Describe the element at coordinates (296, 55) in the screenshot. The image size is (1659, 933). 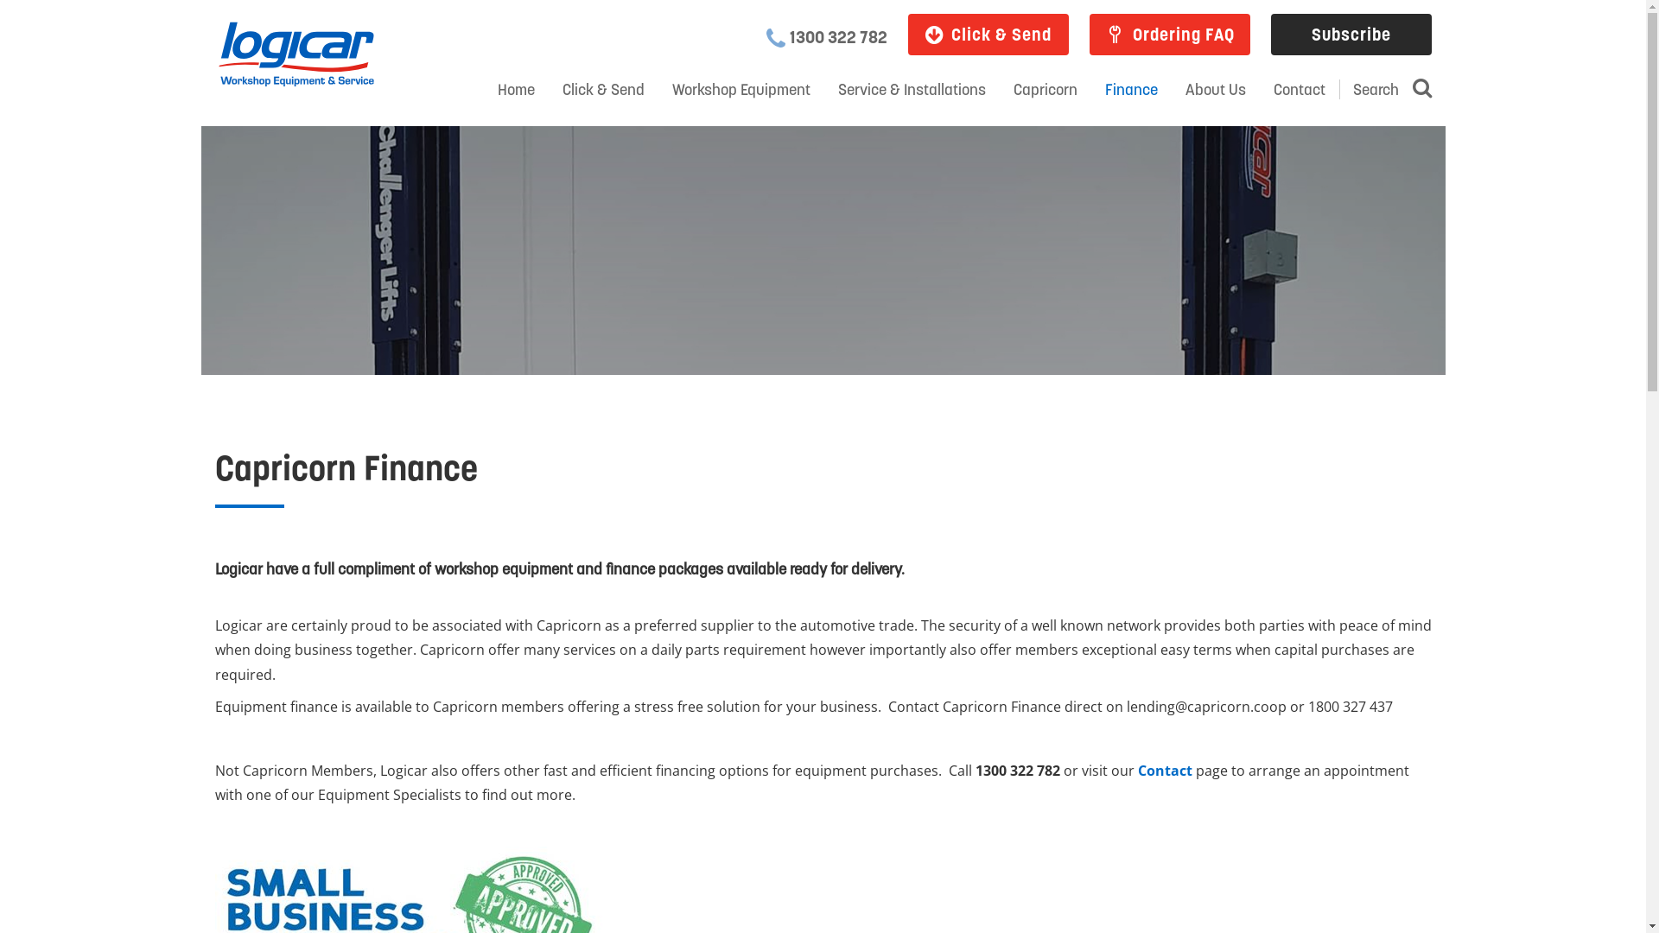
I see `Logicar` at that location.